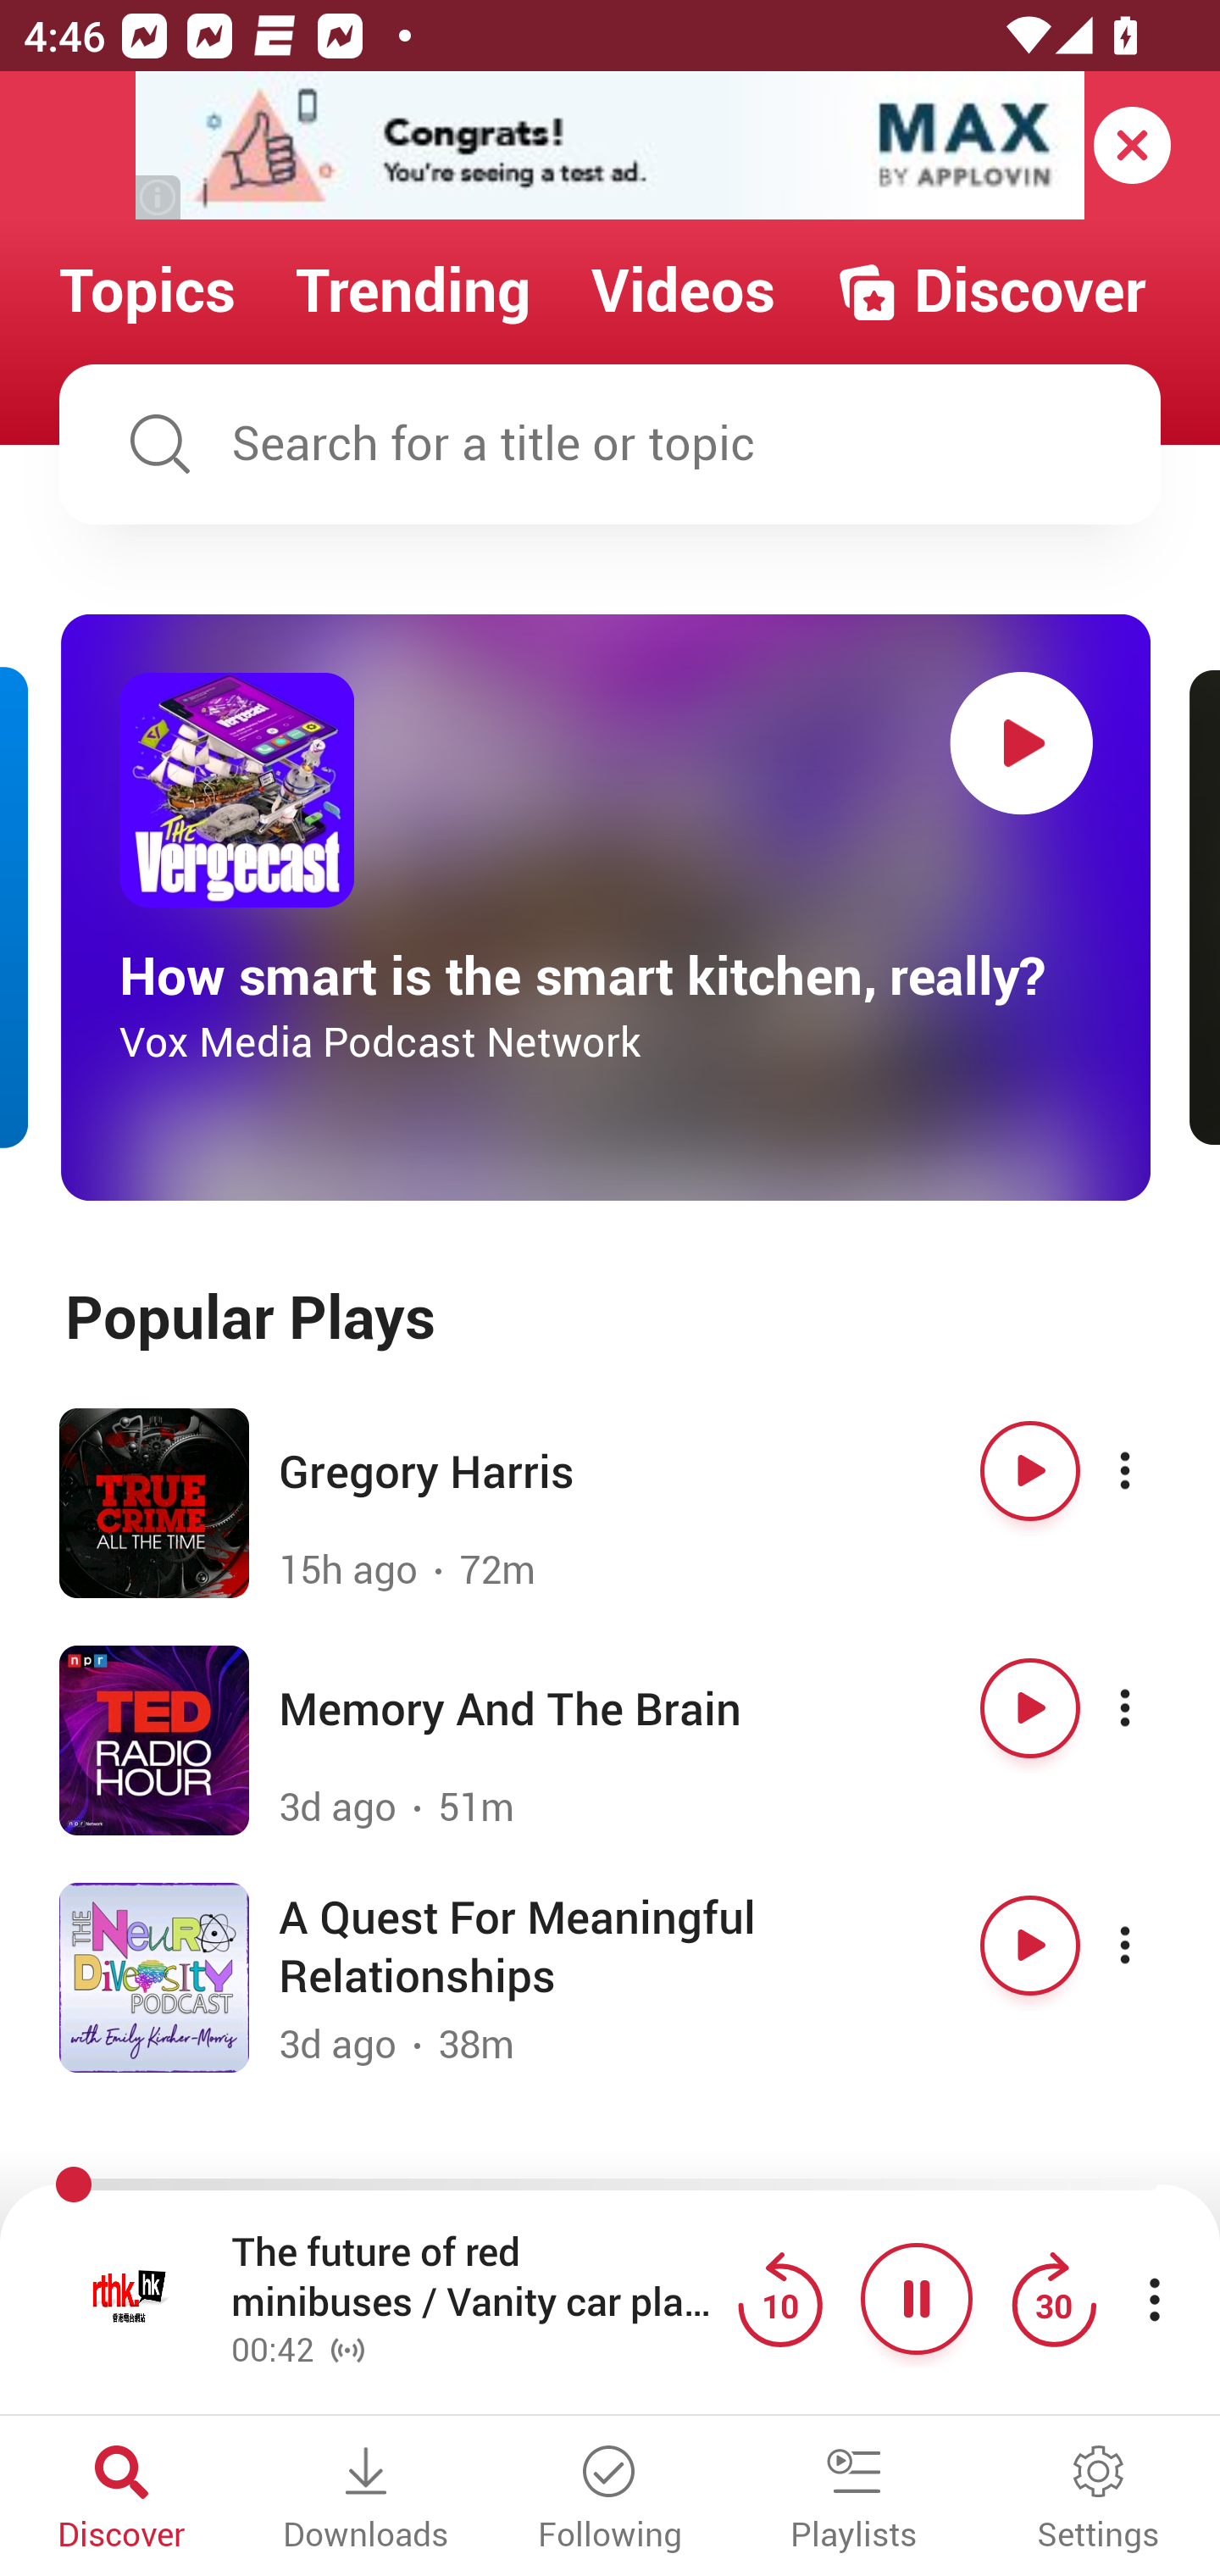 Image resolution: width=1220 pixels, height=2576 pixels. Describe the element at coordinates (122, 2500) in the screenshot. I see `Discover` at that location.